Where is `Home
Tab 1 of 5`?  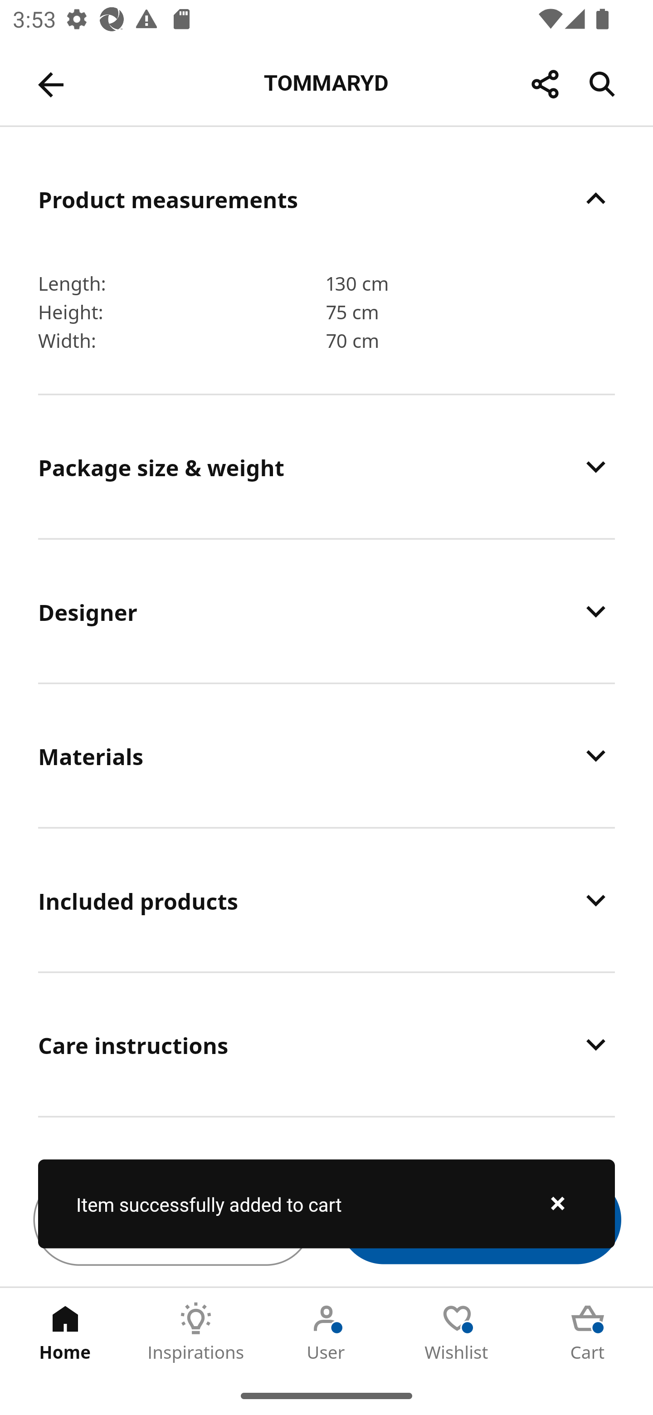 Home
Tab 1 of 5 is located at coordinates (65, 1332).